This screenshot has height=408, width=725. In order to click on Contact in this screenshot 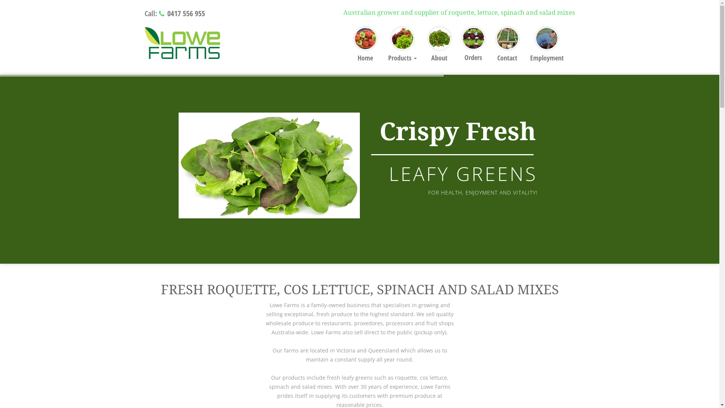, I will do `click(507, 48)`.